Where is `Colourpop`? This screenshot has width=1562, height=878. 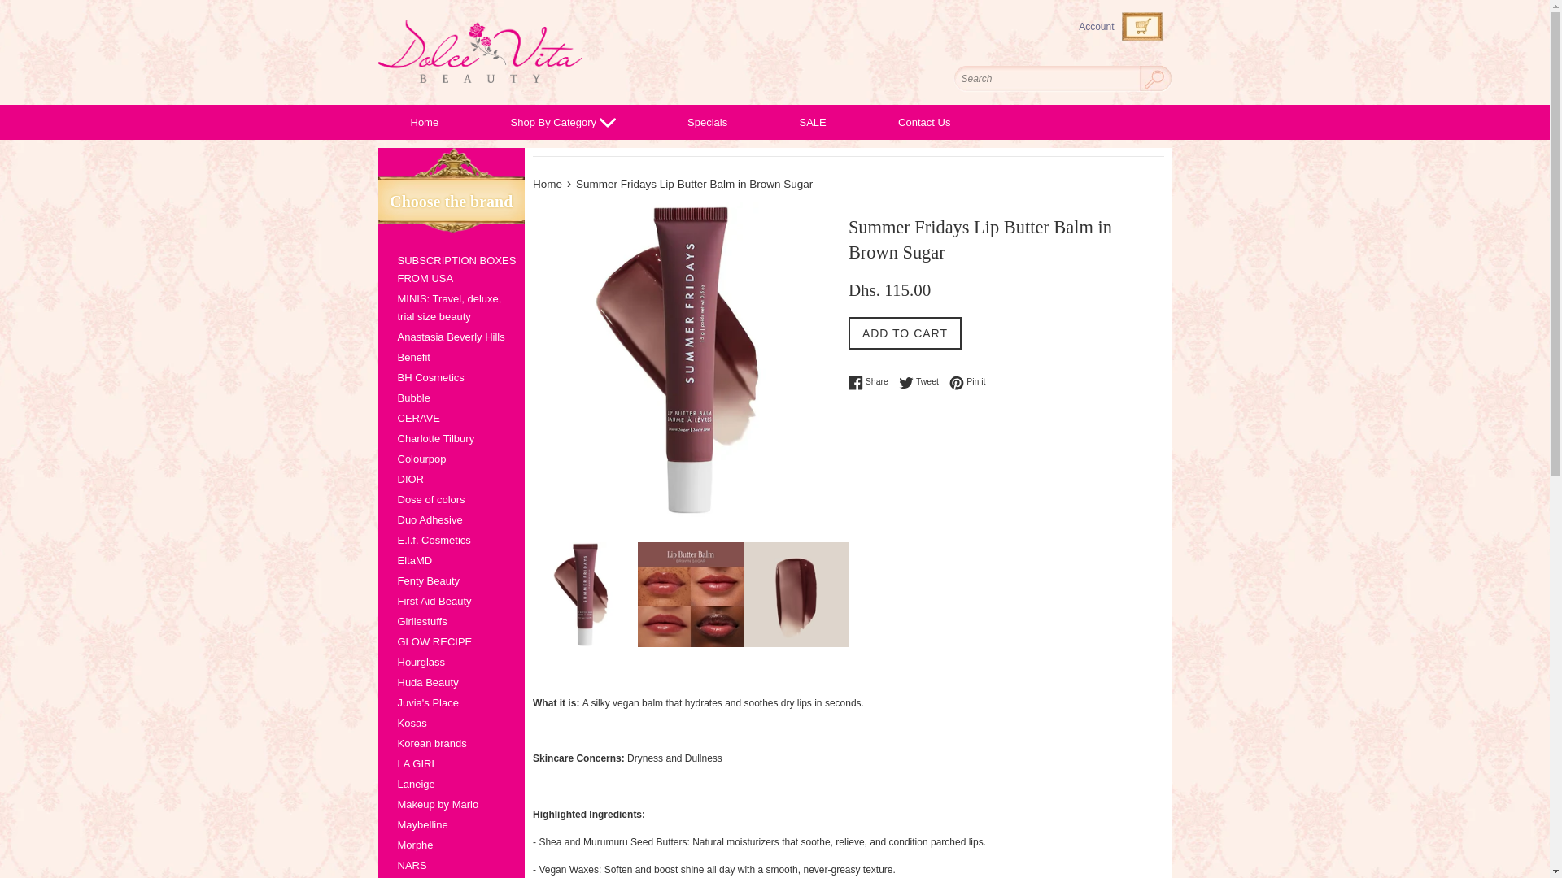 Colourpop is located at coordinates (451, 459).